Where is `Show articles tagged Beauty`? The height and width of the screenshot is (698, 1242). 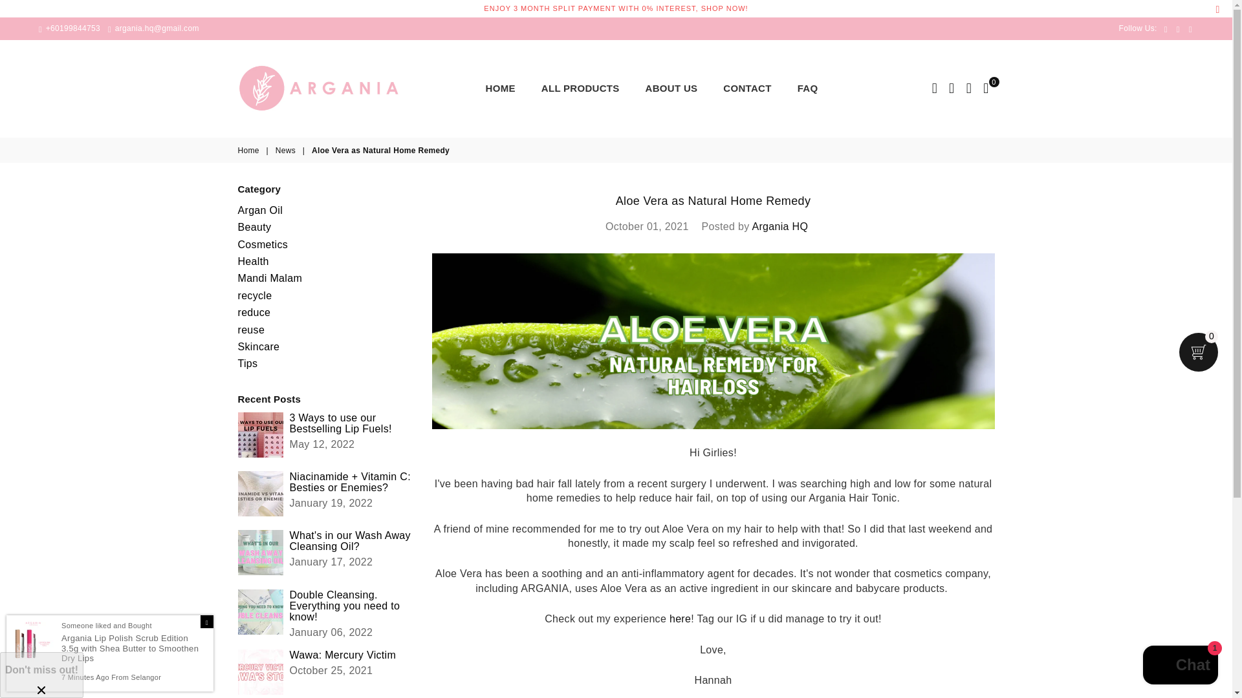 Show articles tagged Beauty is located at coordinates (255, 227).